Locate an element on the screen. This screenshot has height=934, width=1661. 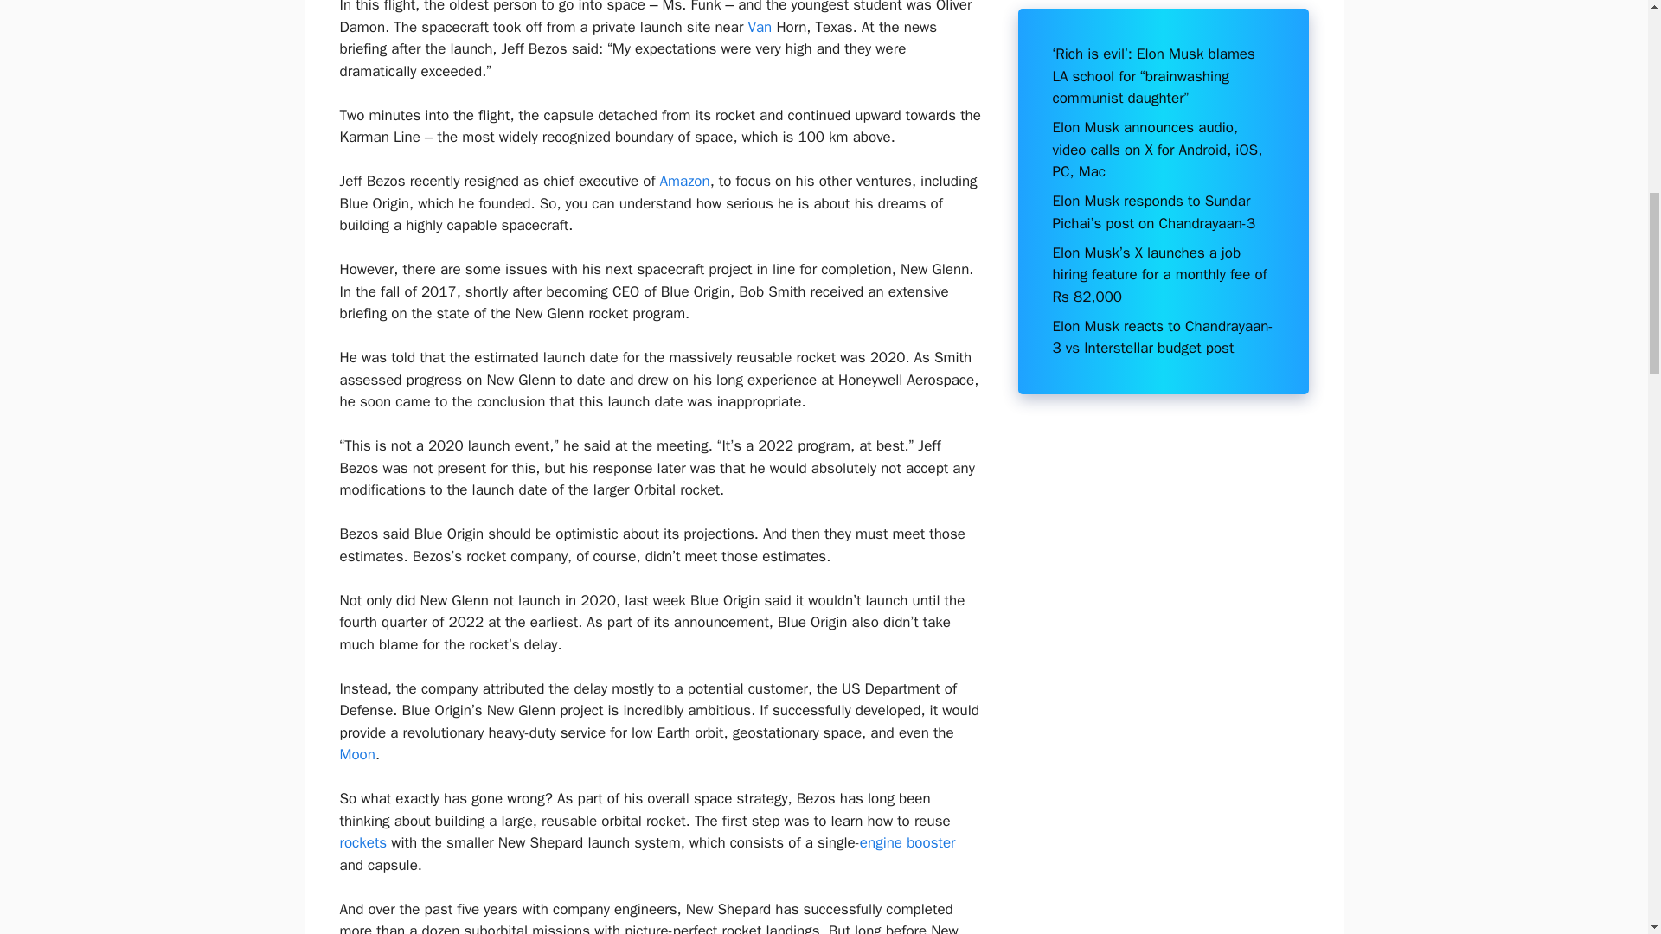
rockets is located at coordinates (362, 842).